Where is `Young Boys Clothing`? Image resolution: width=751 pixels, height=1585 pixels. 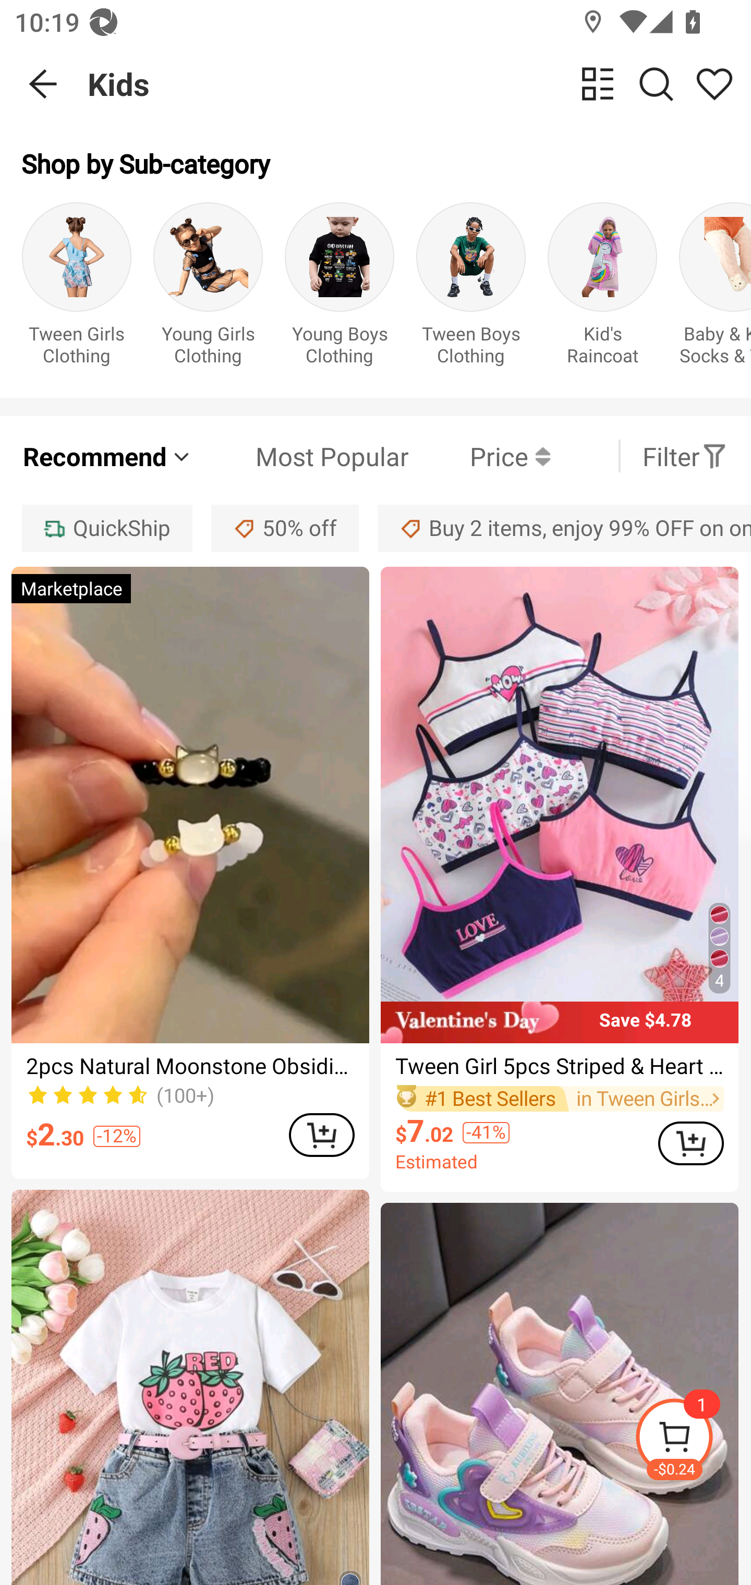
Young Boys Clothing is located at coordinates (339, 289).